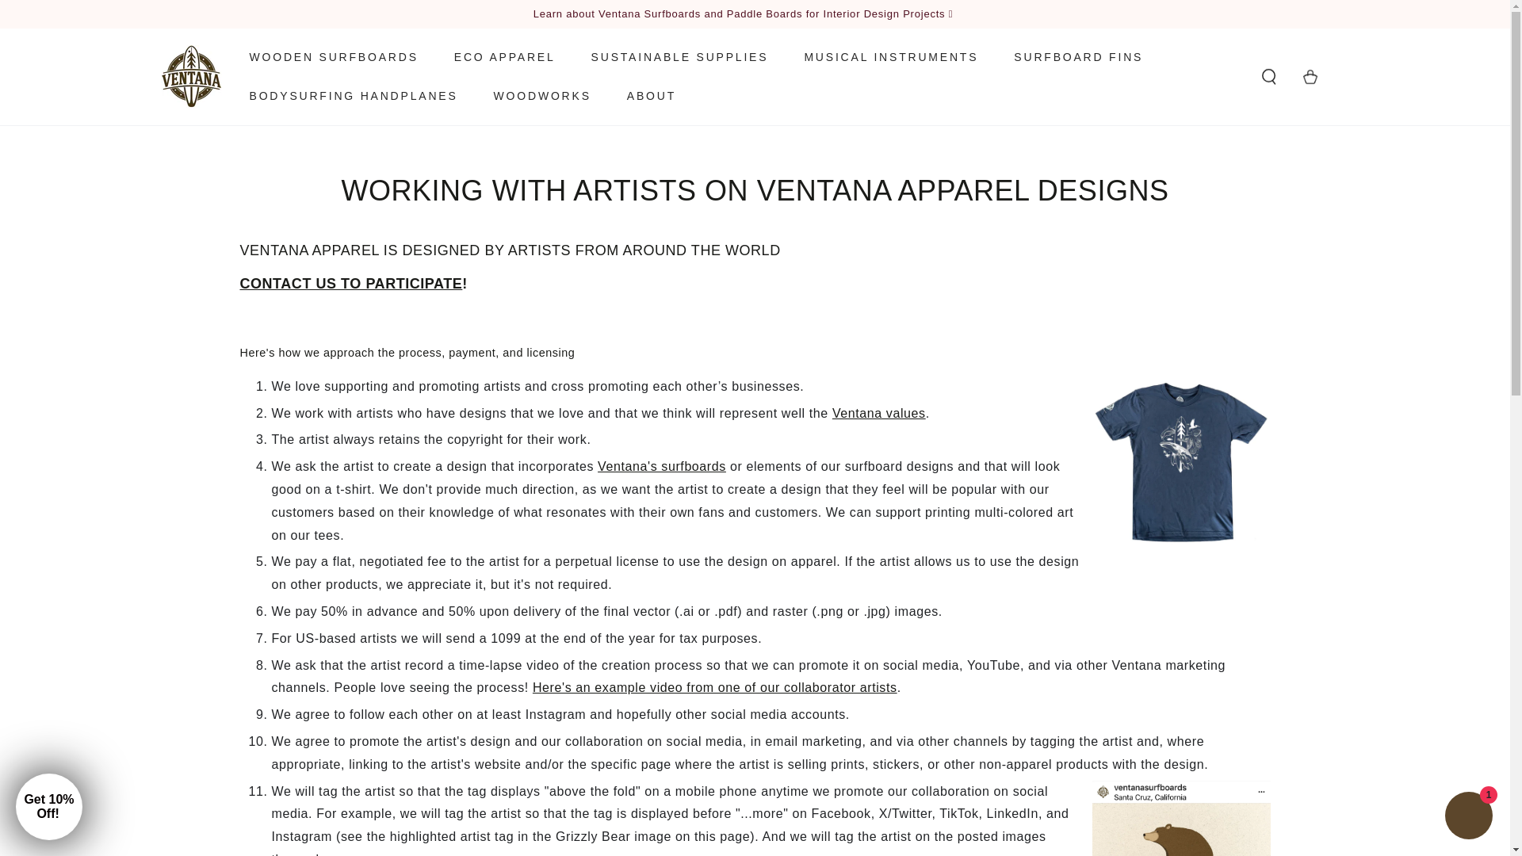 Image resolution: width=1522 pixels, height=856 pixels. What do you see at coordinates (350, 284) in the screenshot?
I see `Contact Ventana` at bounding box center [350, 284].